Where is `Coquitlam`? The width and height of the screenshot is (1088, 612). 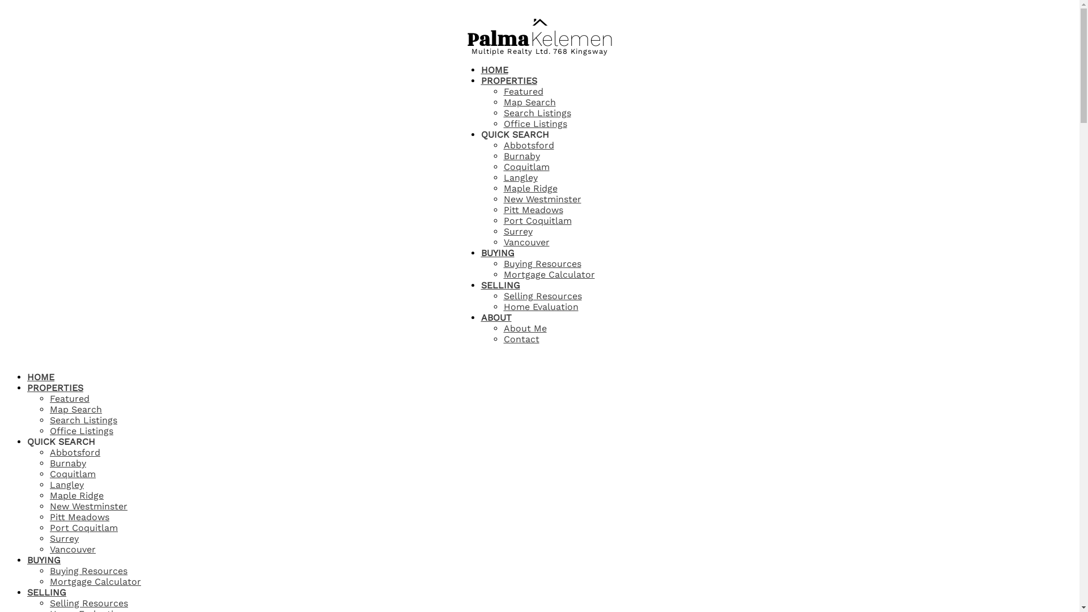 Coquitlam is located at coordinates (526, 167).